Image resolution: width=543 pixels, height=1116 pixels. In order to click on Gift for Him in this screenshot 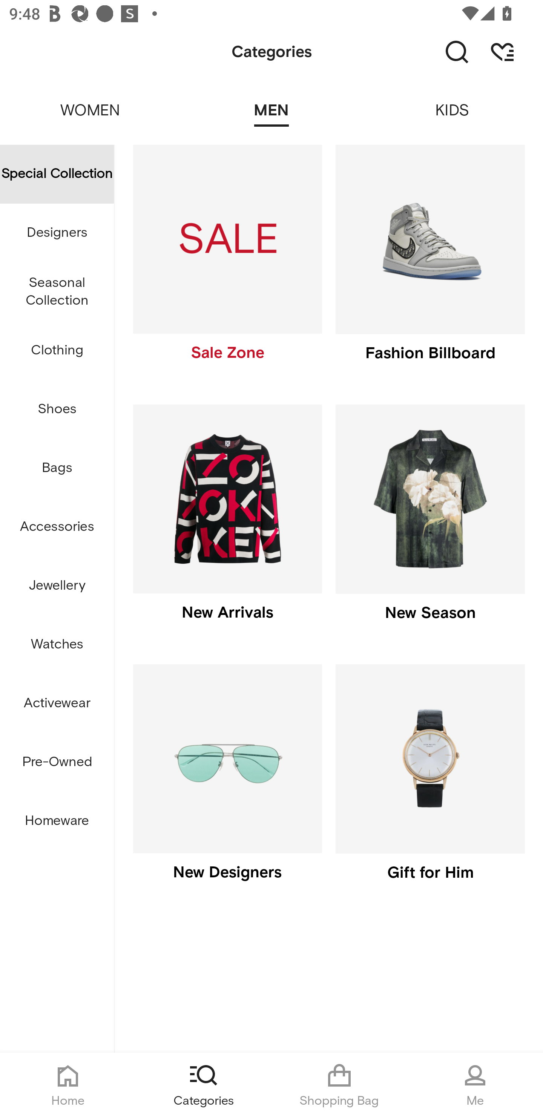, I will do `click(430, 783)`.